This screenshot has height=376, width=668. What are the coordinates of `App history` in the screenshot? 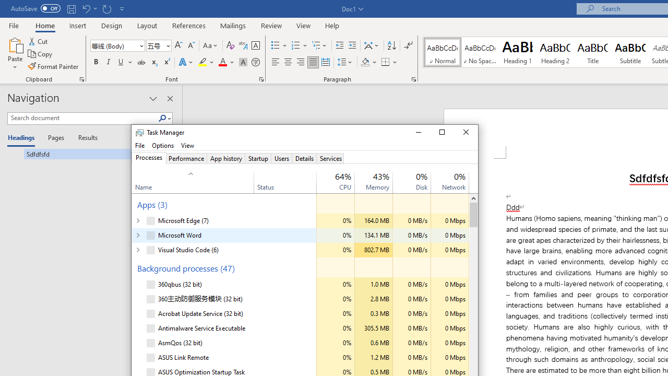 It's located at (225, 158).